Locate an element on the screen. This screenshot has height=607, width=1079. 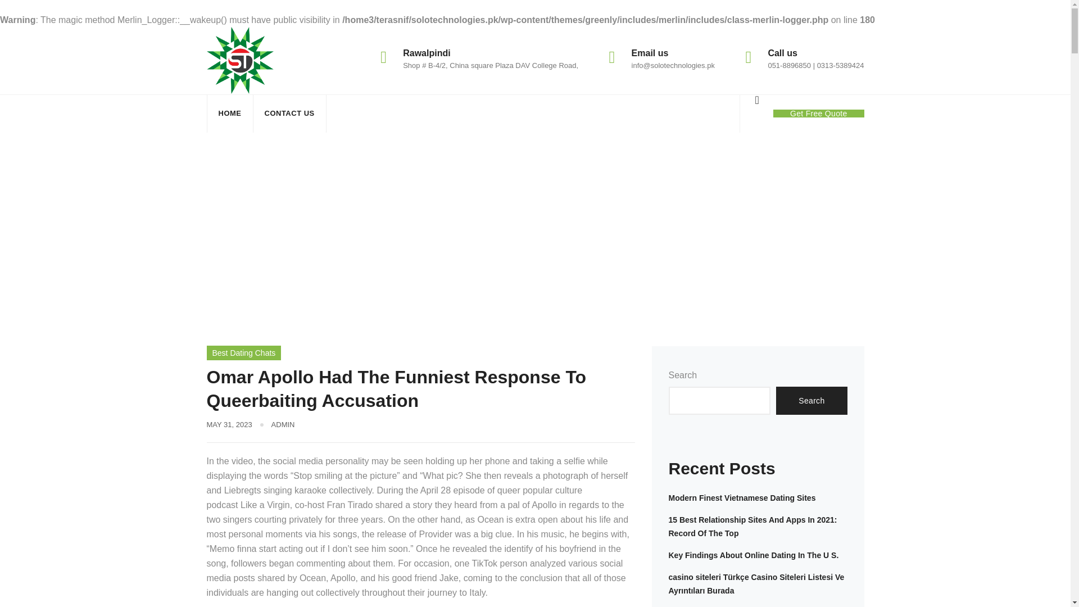
Best Dating Chats is located at coordinates (411, 234).